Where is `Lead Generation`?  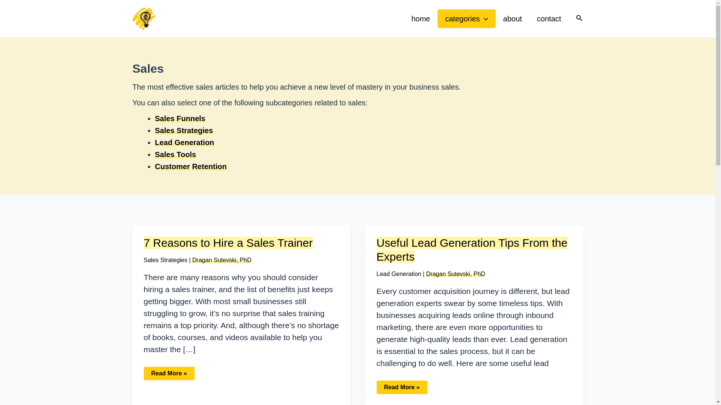
Lead Generation is located at coordinates (184, 142).